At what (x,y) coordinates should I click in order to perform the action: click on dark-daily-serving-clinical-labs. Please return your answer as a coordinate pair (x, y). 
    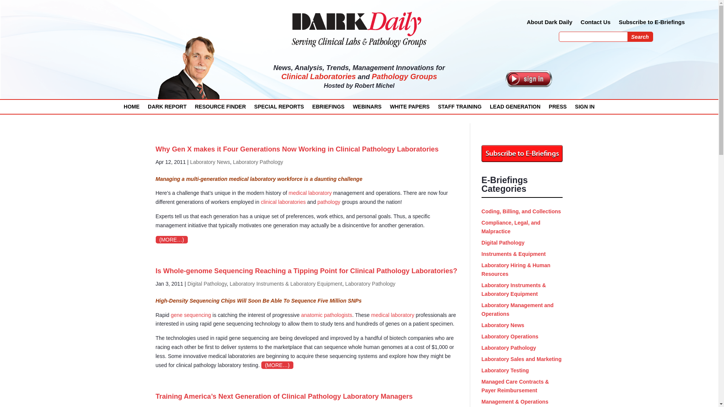
    Looking at the image, I should click on (359, 29).